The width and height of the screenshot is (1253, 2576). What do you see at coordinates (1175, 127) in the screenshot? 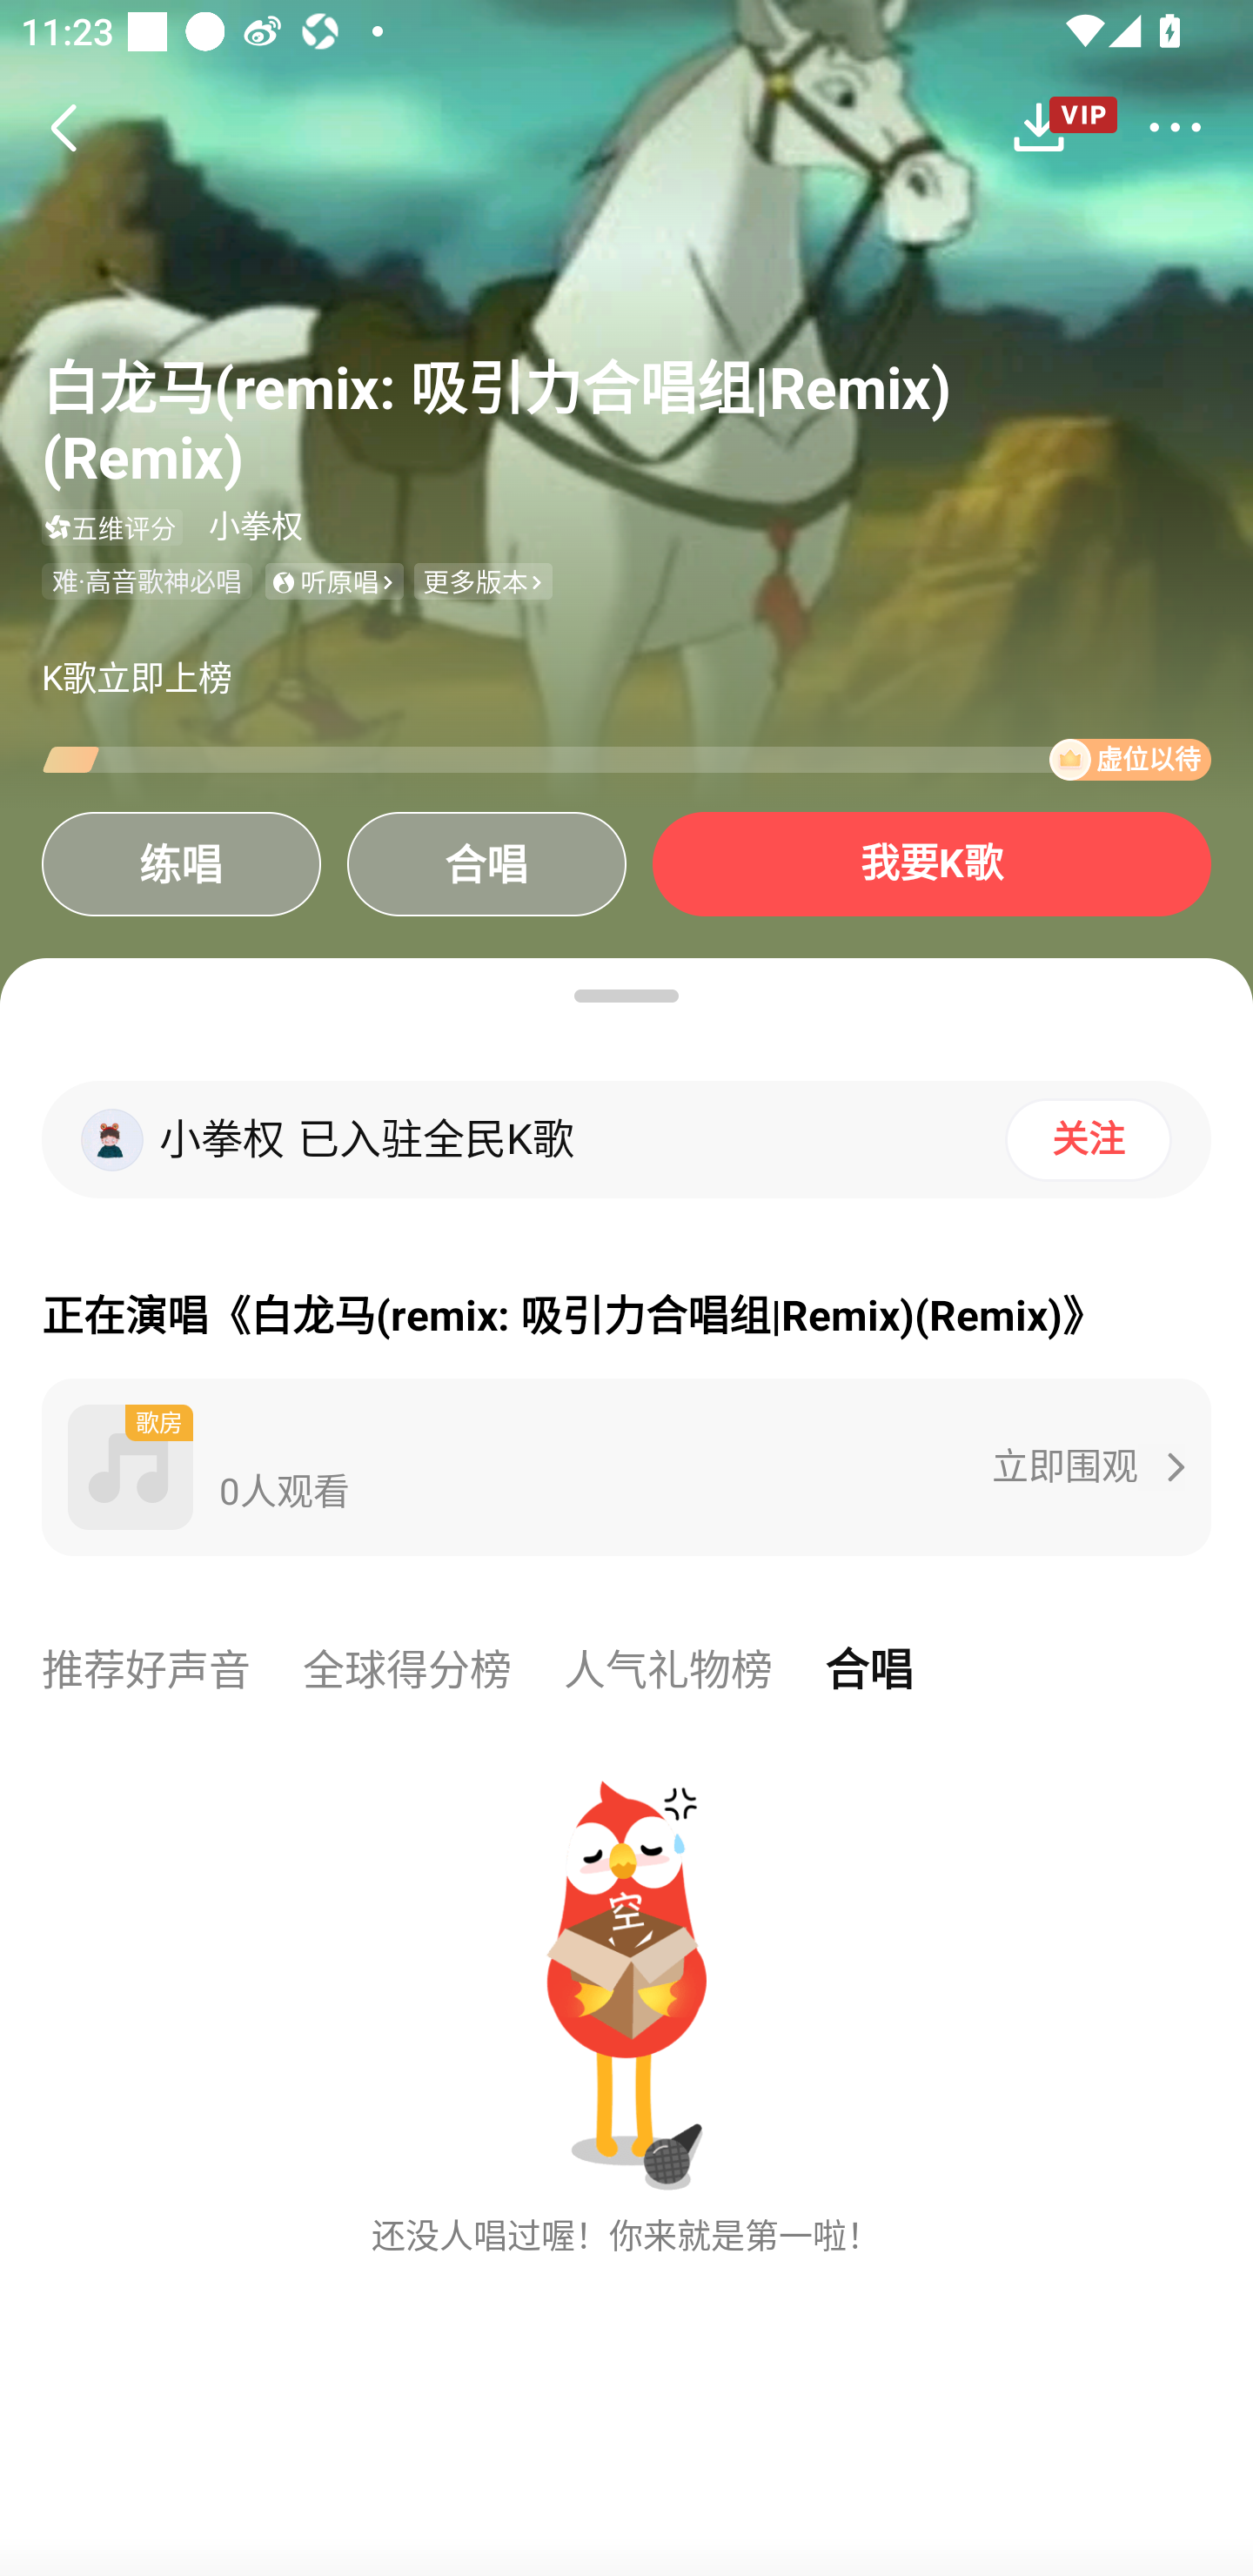
I see `更多` at bounding box center [1175, 127].